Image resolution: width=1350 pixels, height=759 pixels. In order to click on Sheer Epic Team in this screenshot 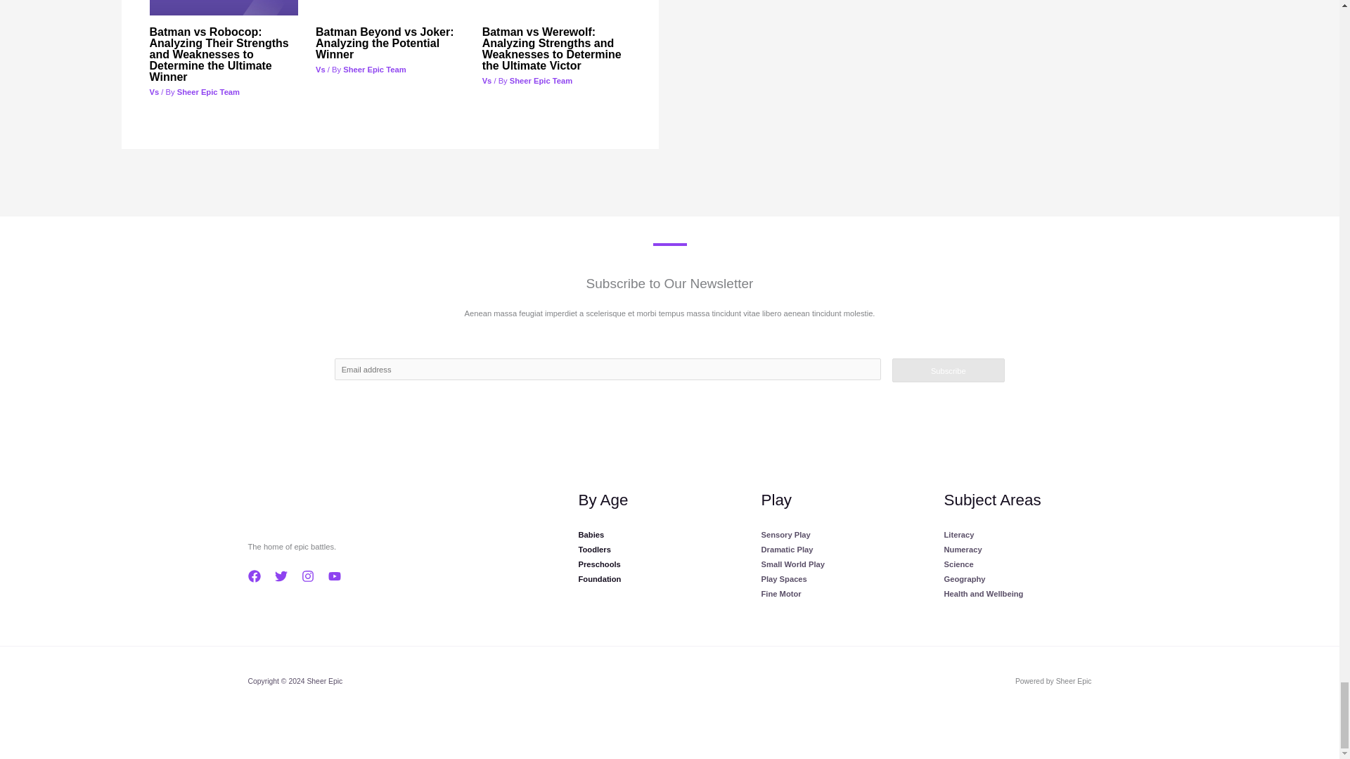, I will do `click(541, 80)`.